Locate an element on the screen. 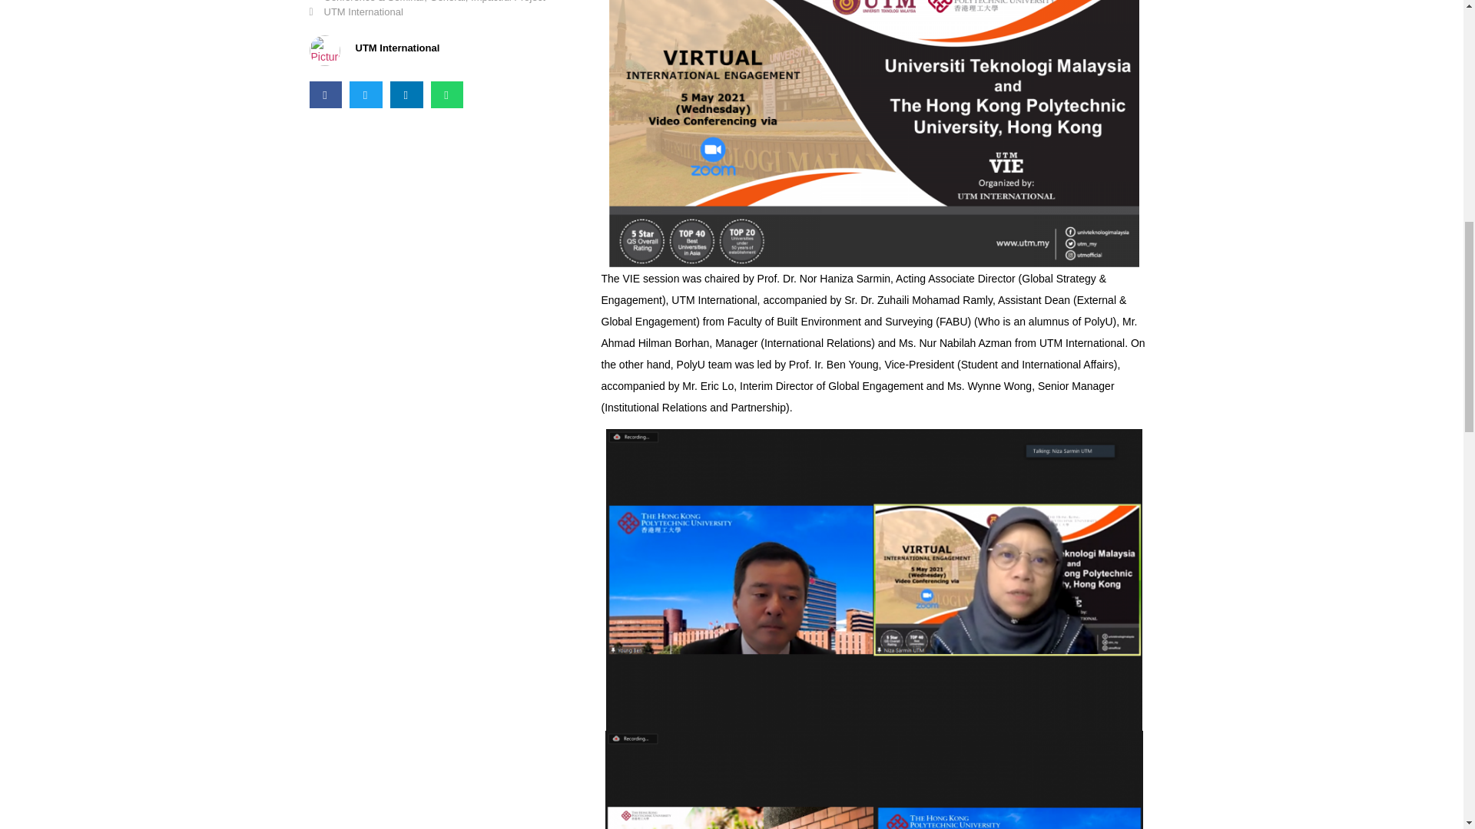 This screenshot has height=829, width=1475. UTM International is located at coordinates (363, 11).